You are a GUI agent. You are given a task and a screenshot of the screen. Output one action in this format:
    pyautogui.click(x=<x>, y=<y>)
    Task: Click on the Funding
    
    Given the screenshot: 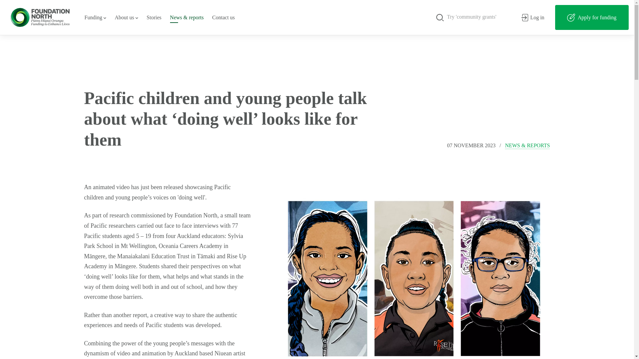 What is the action you would take?
    pyautogui.click(x=95, y=17)
    